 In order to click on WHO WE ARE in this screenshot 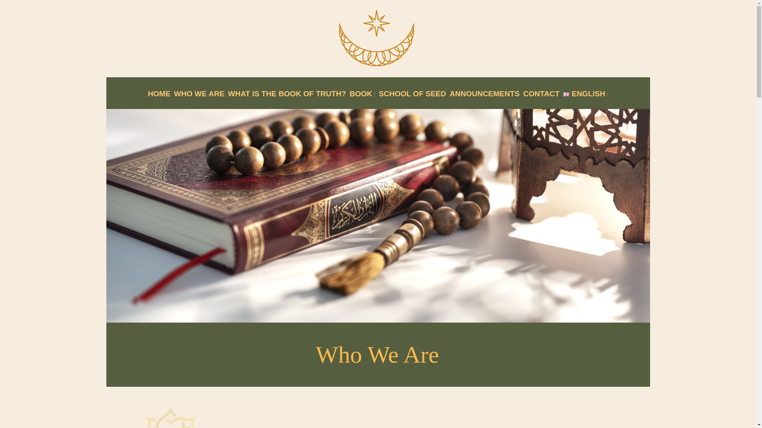, I will do `click(199, 94)`.